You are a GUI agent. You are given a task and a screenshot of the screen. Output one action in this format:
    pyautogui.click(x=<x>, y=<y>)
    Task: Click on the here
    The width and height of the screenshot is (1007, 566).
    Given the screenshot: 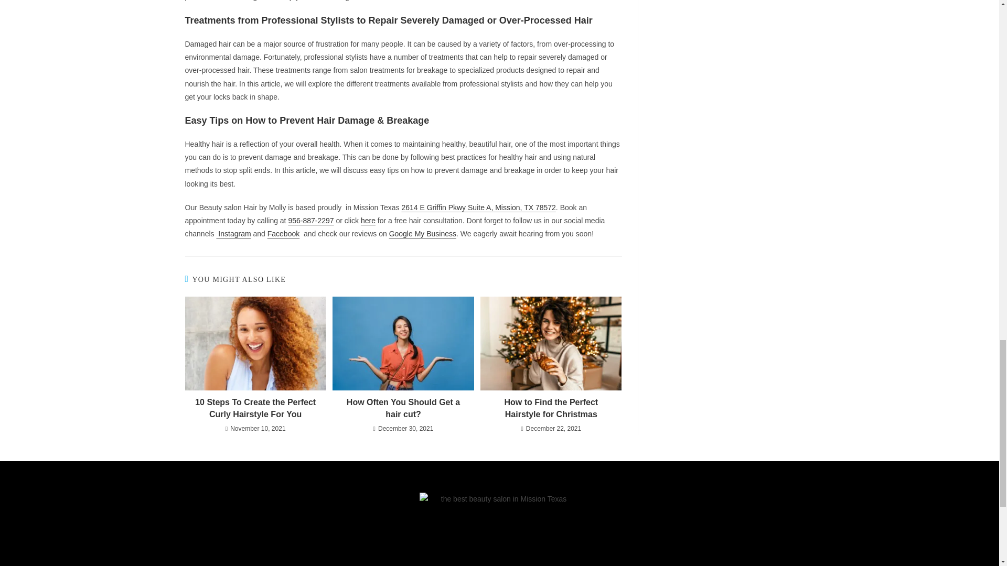 What is the action you would take?
    pyautogui.click(x=368, y=220)
    